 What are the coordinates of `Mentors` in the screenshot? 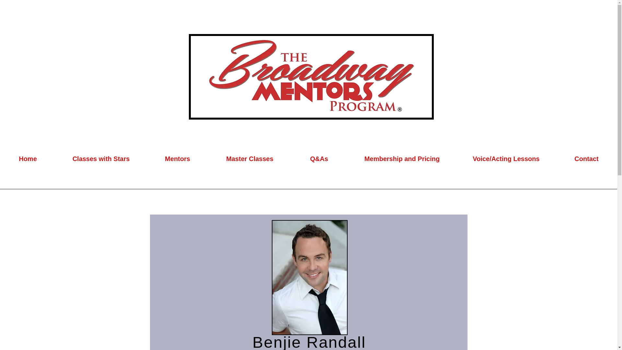 It's located at (177, 159).